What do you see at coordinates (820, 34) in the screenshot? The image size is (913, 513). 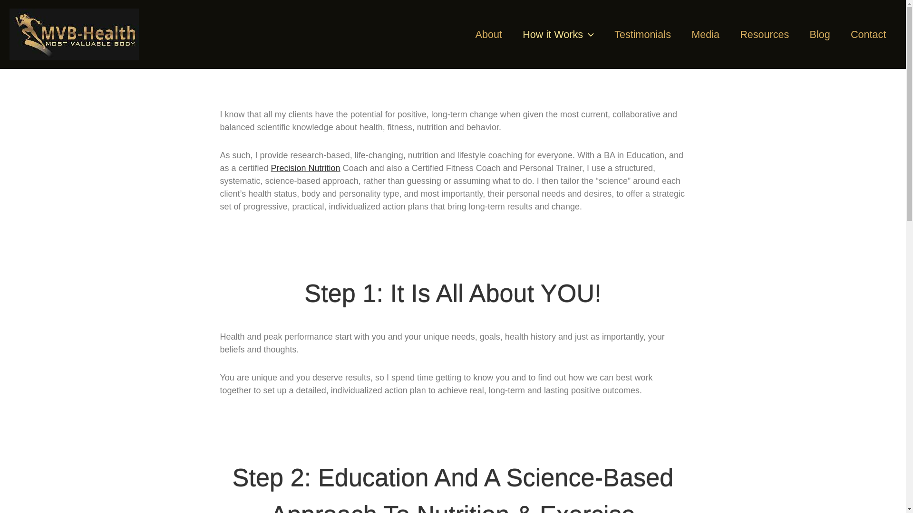 I see `Blog` at bounding box center [820, 34].